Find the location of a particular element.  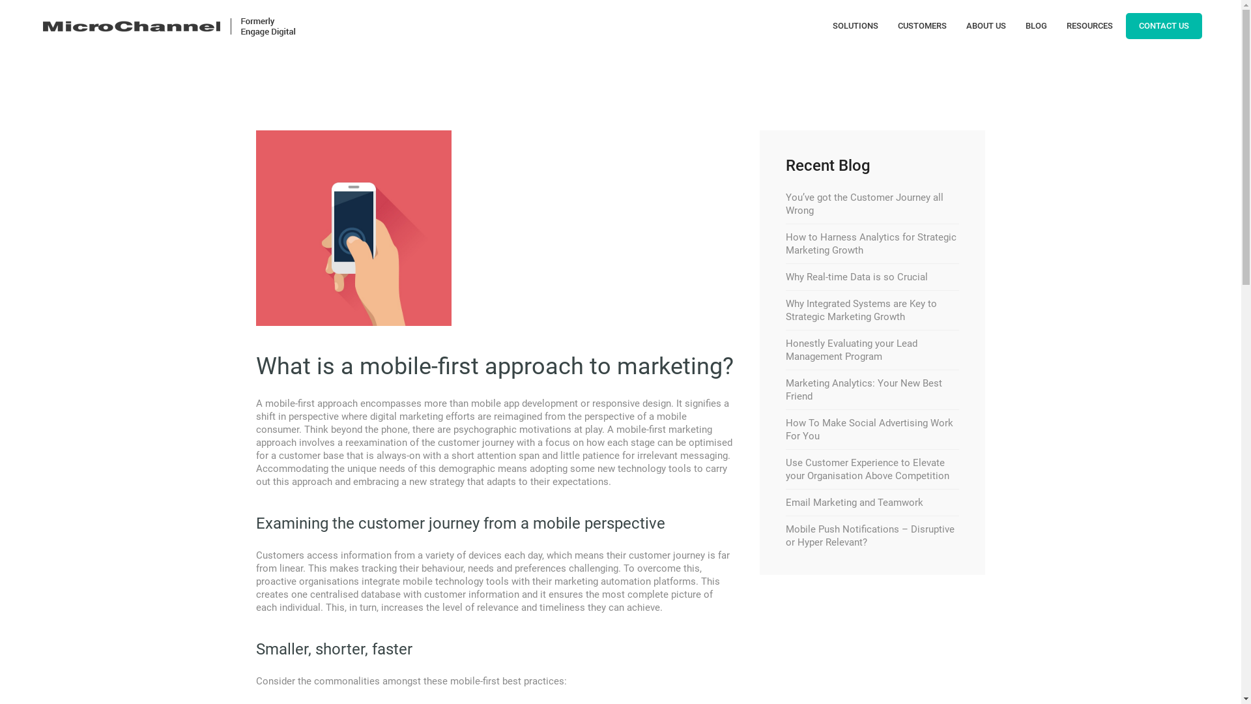

SOLUTIONS is located at coordinates (856, 26).